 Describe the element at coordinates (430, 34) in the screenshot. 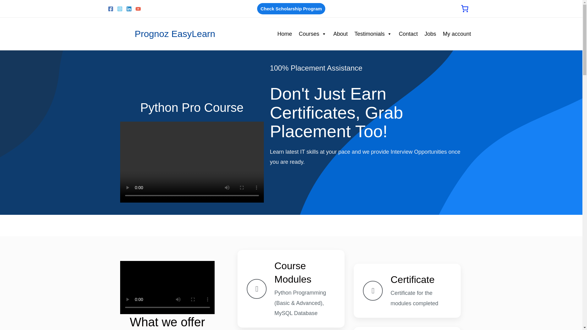

I see `Jobs` at that location.